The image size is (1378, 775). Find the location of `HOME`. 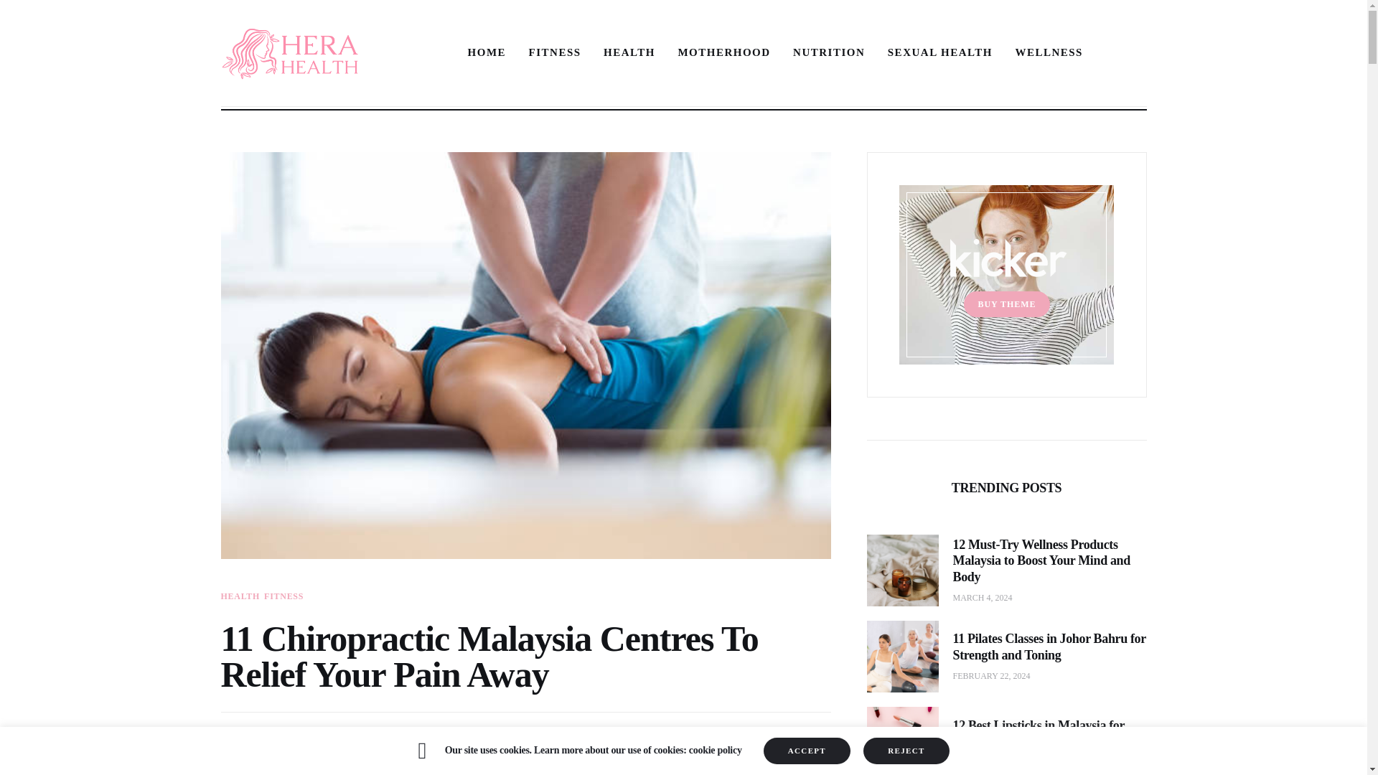

HOME is located at coordinates (555, 52).